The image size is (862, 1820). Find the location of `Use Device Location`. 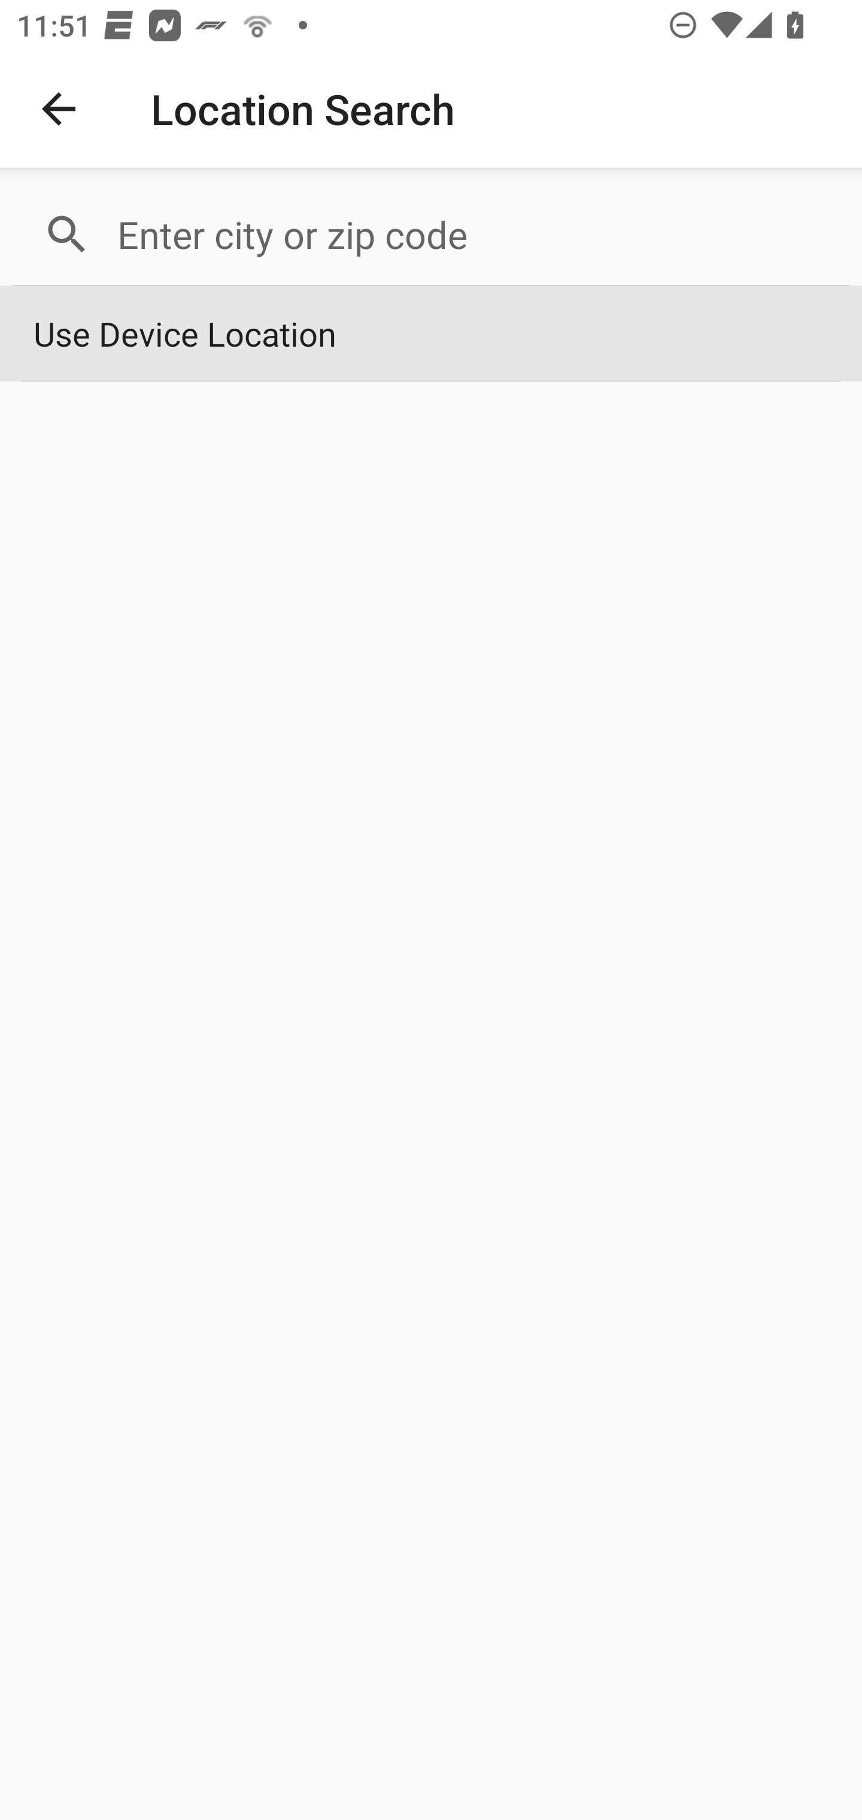

Use Device Location is located at coordinates (431, 334).